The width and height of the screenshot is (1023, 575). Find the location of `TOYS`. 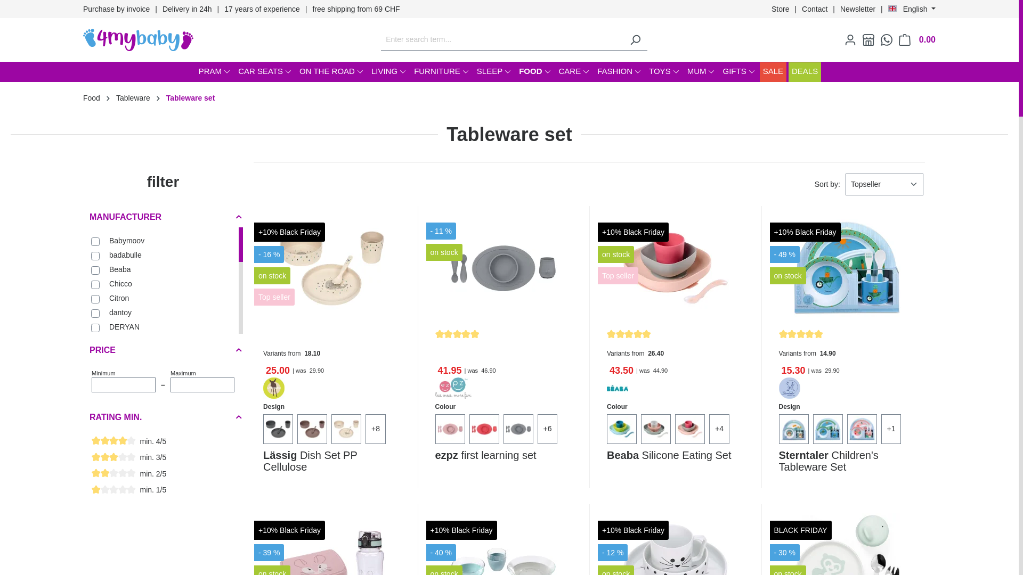

TOYS is located at coordinates (664, 72).